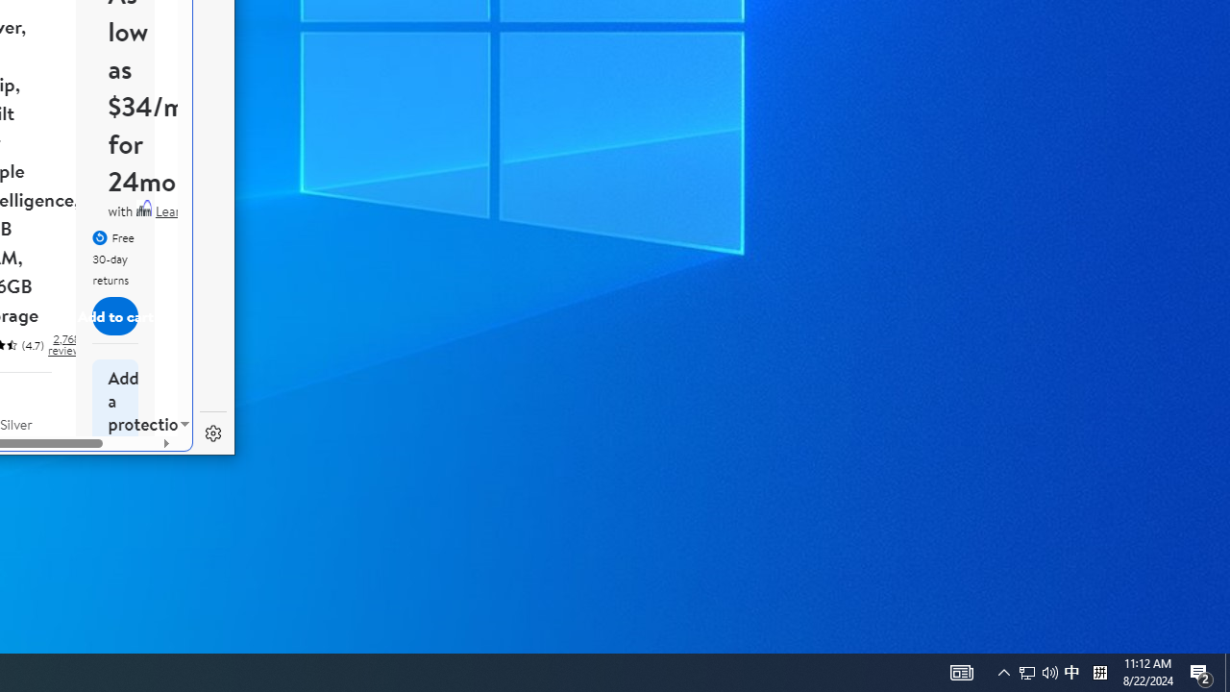 This screenshot has width=1230, height=692. I want to click on Learn how, so click(184, 211).